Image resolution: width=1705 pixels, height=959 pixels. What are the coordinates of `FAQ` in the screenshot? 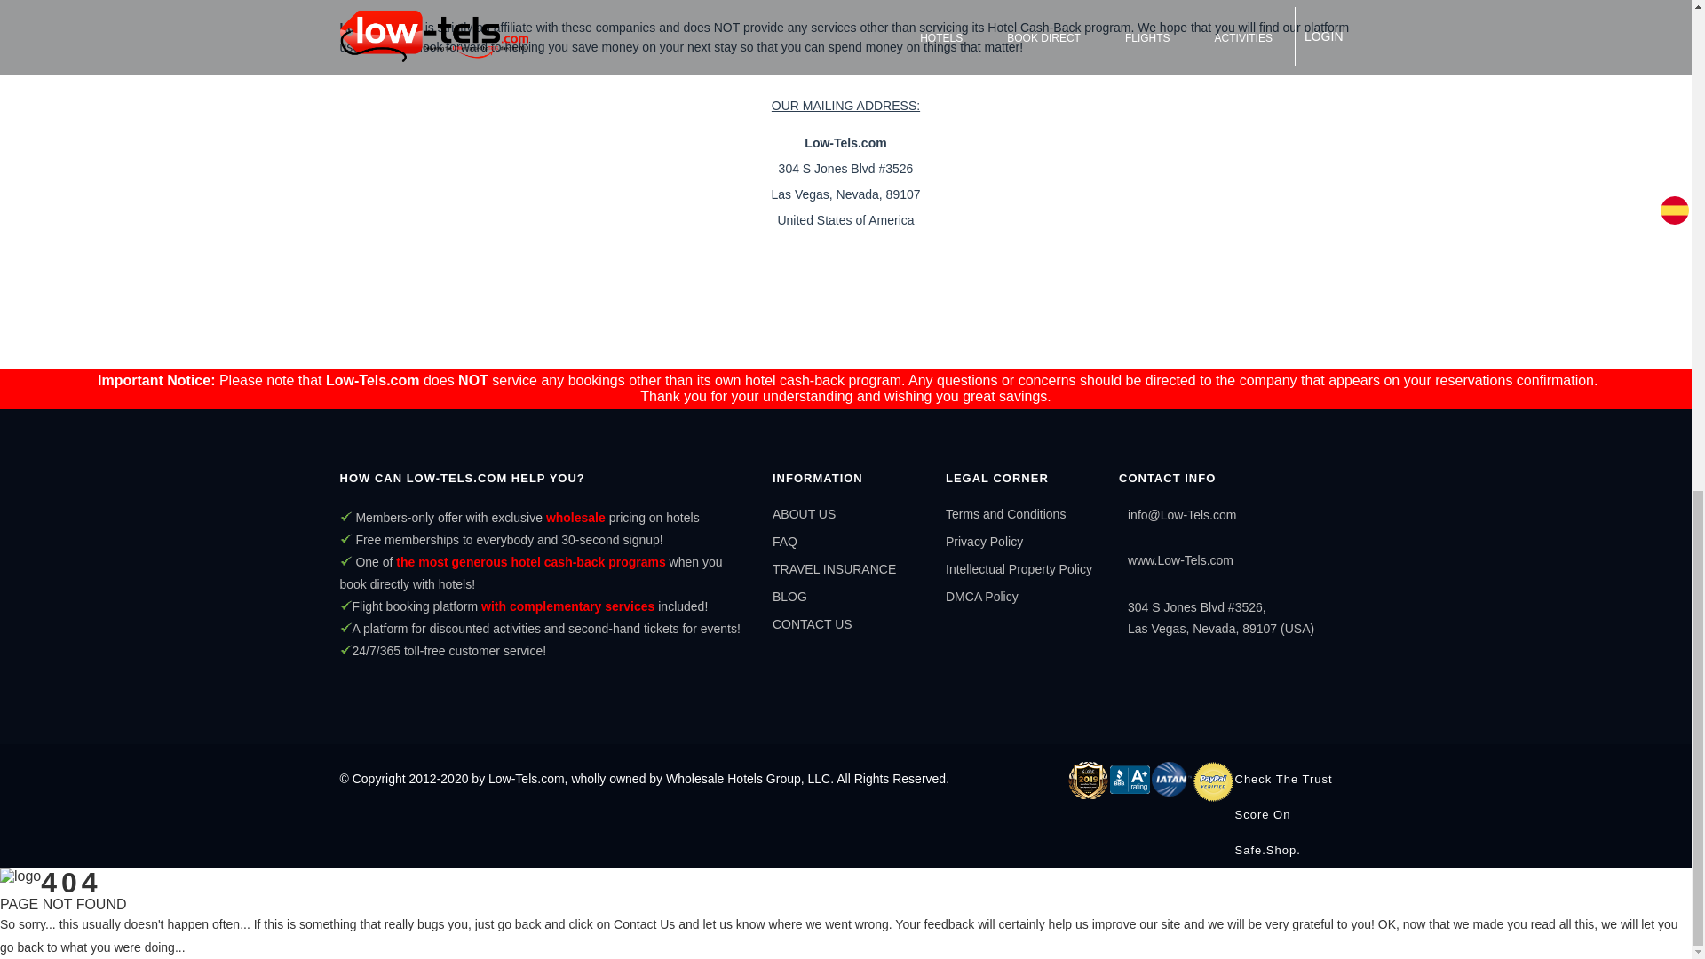 It's located at (785, 541).